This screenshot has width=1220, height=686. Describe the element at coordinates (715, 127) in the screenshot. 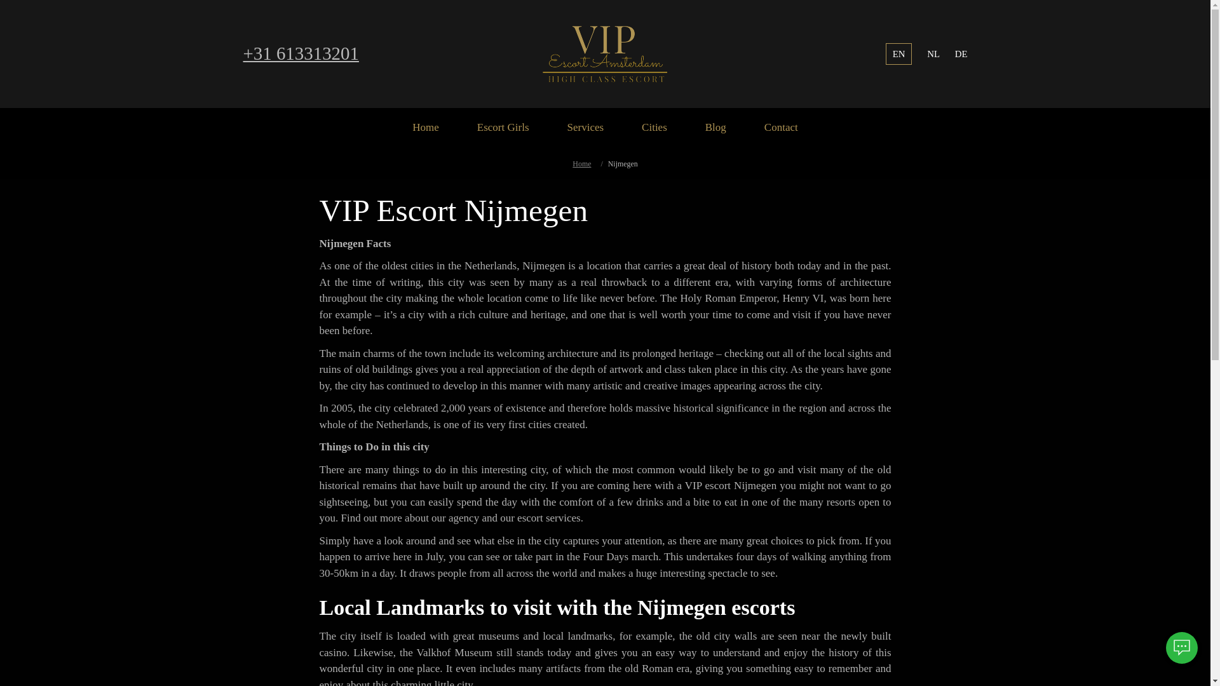

I see `Blog` at that location.